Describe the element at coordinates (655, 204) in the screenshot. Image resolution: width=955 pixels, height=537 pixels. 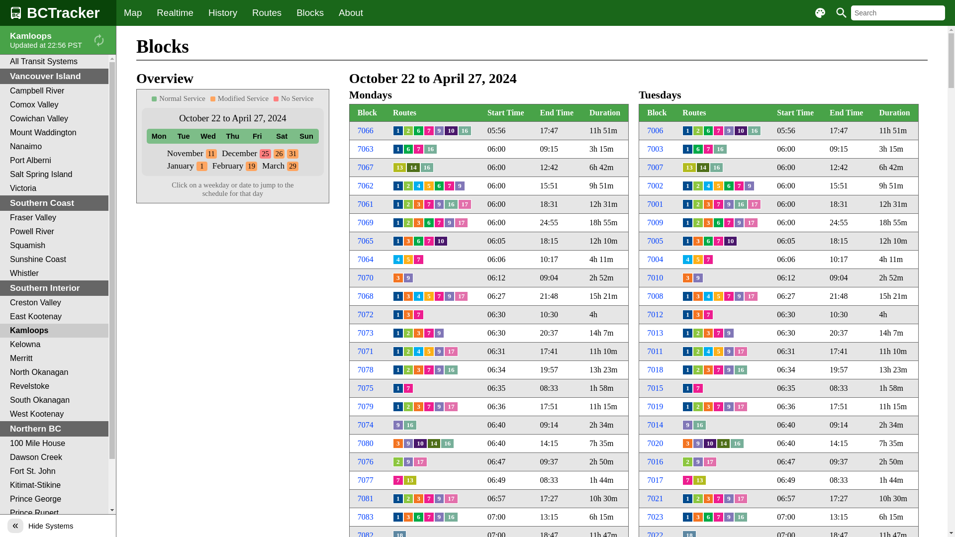
I see `7001` at that location.